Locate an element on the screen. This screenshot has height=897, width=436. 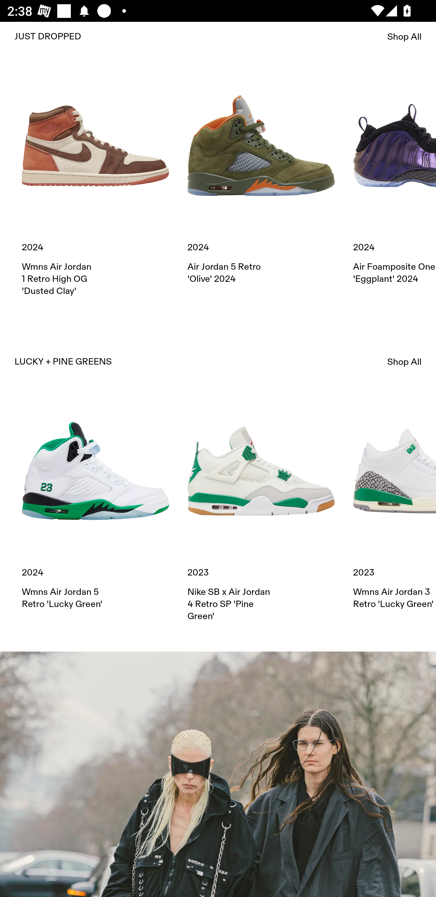
2023 Nike SB x Air Jordan 4 Retro SP 'Pine Green' is located at coordinates (261, 510).